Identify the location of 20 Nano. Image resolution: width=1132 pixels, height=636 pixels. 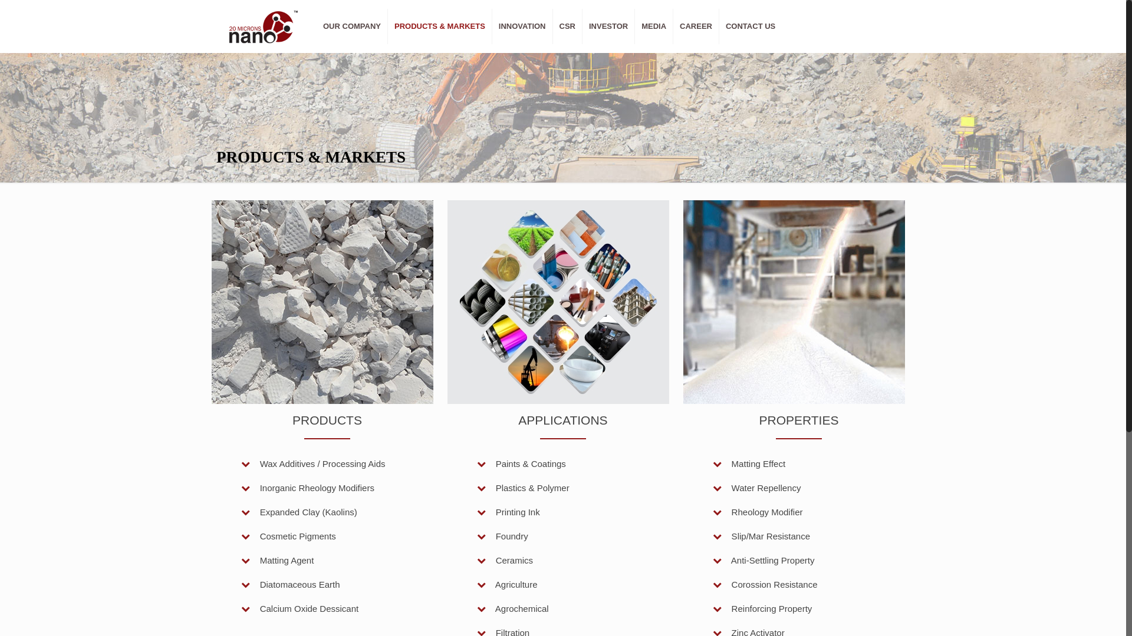
(263, 26).